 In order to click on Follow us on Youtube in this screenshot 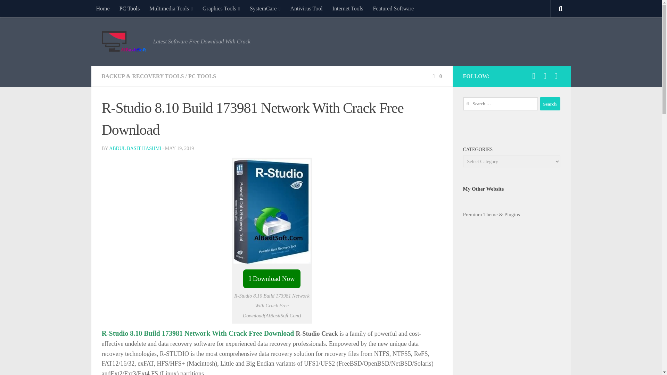, I will do `click(534, 76)`.